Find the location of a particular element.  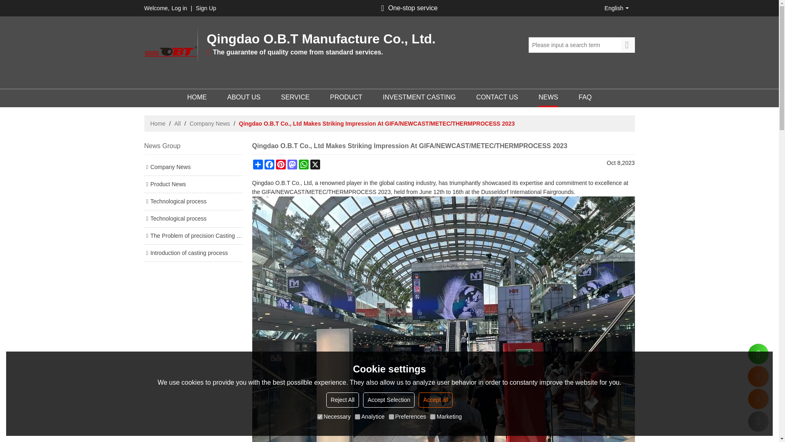

INVESTMENT CASTING is located at coordinates (419, 98).